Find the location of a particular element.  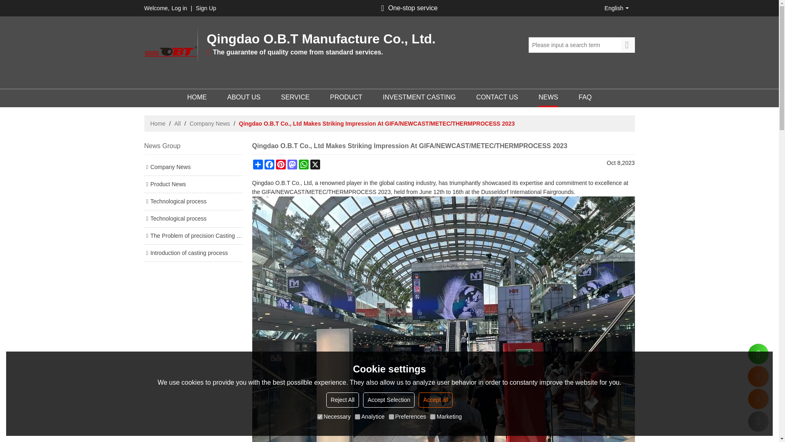

INVESTMENT CASTING is located at coordinates (419, 98).